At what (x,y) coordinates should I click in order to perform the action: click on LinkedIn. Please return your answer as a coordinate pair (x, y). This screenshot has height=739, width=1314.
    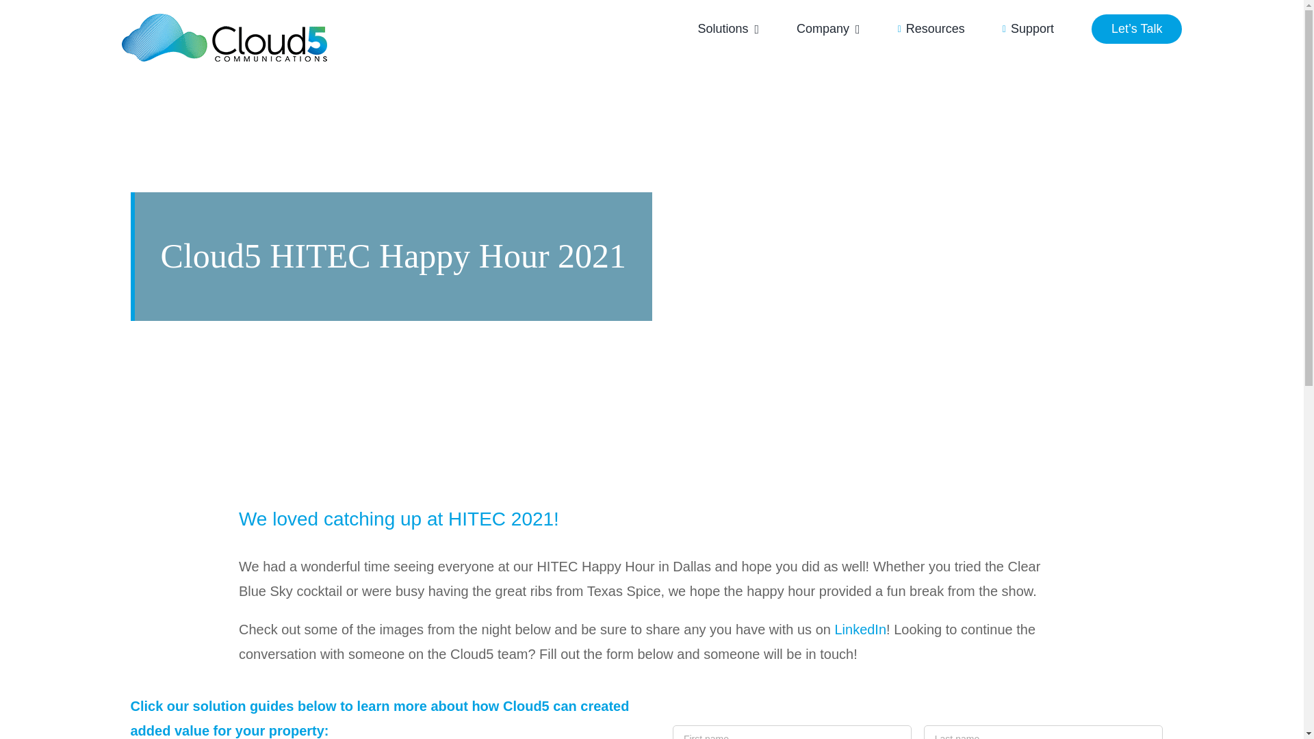
    Looking at the image, I should click on (860, 630).